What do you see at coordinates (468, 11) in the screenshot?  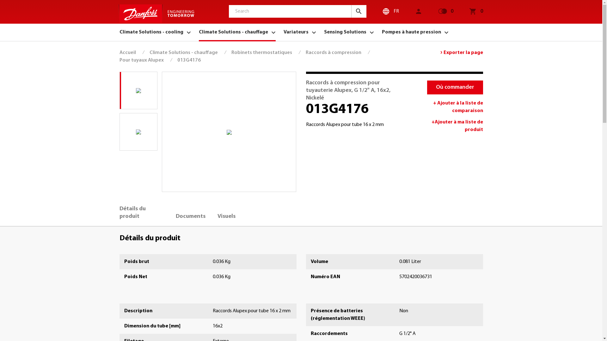 I see `0` at bounding box center [468, 11].